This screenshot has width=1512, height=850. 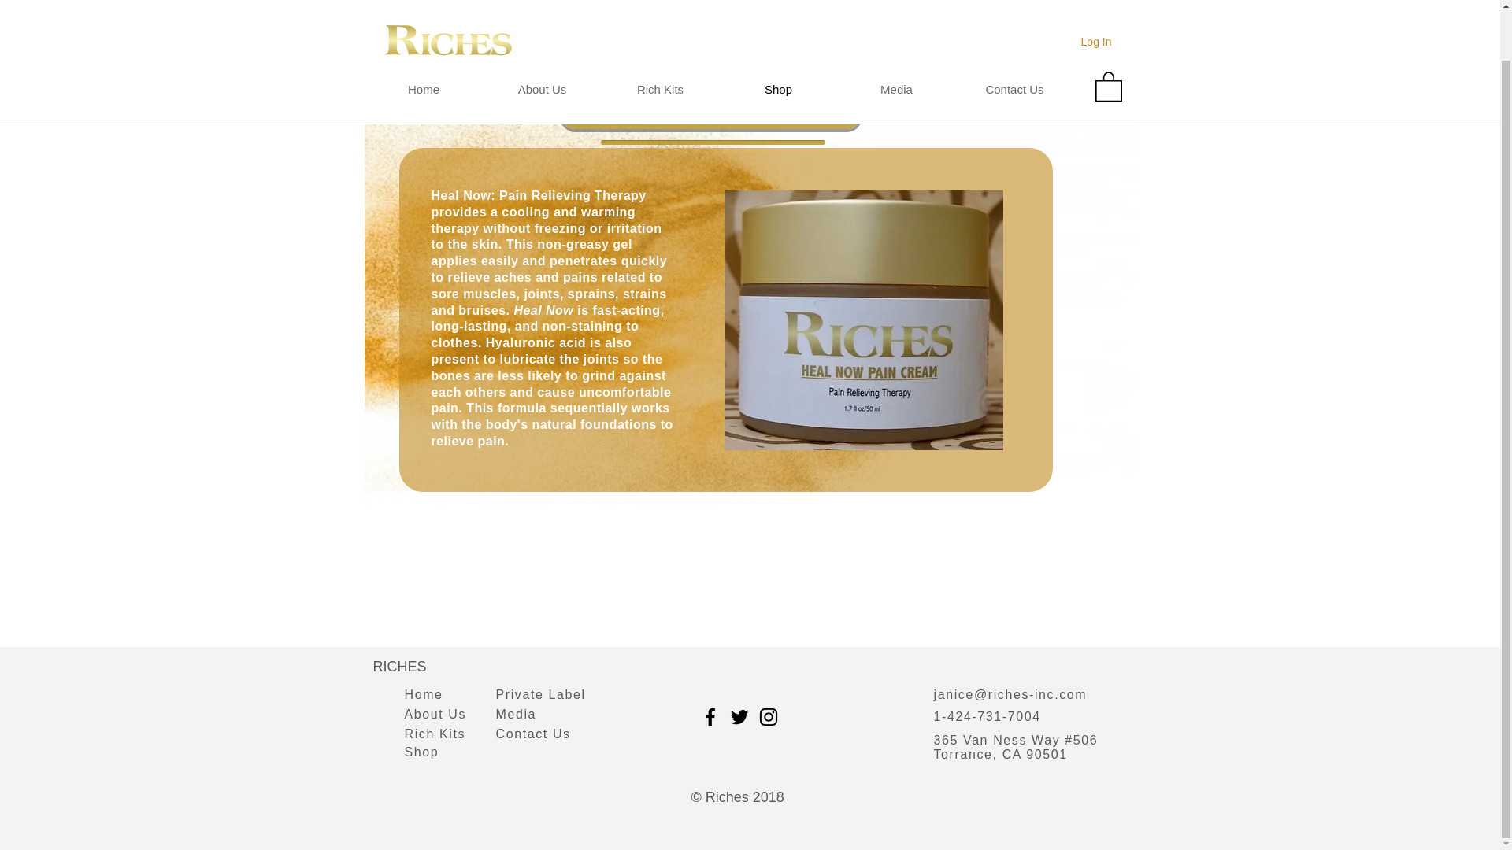 What do you see at coordinates (435, 734) in the screenshot?
I see `Rich Kits` at bounding box center [435, 734].